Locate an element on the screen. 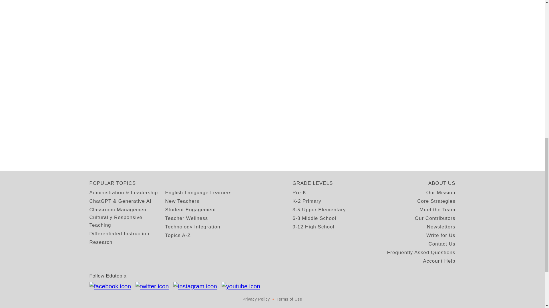 The height and width of the screenshot is (308, 549). Classroom Management is located at coordinates (118, 210).